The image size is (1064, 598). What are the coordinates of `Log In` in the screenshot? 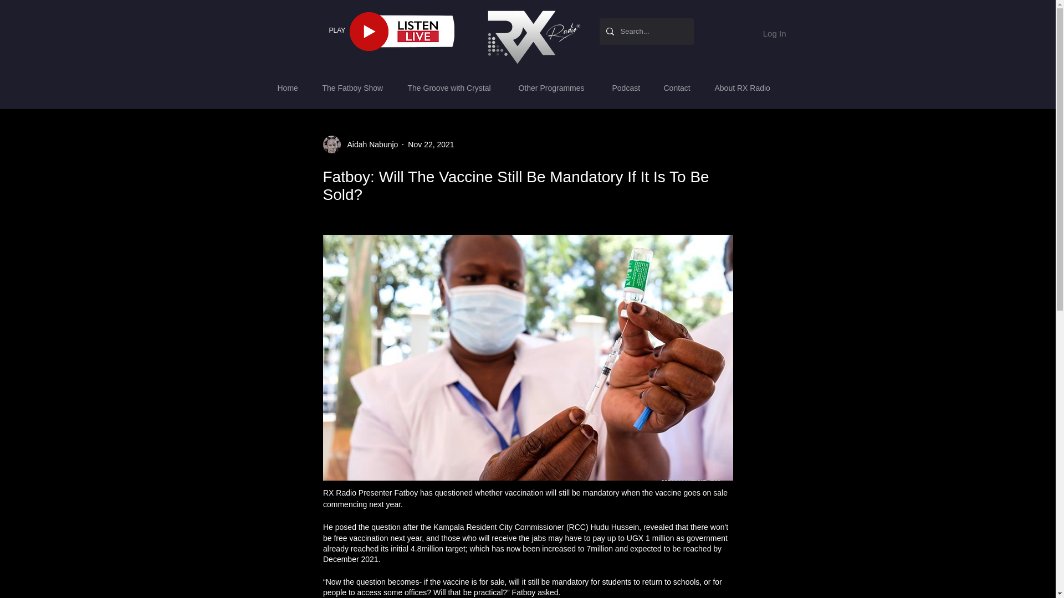 It's located at (763, 33).